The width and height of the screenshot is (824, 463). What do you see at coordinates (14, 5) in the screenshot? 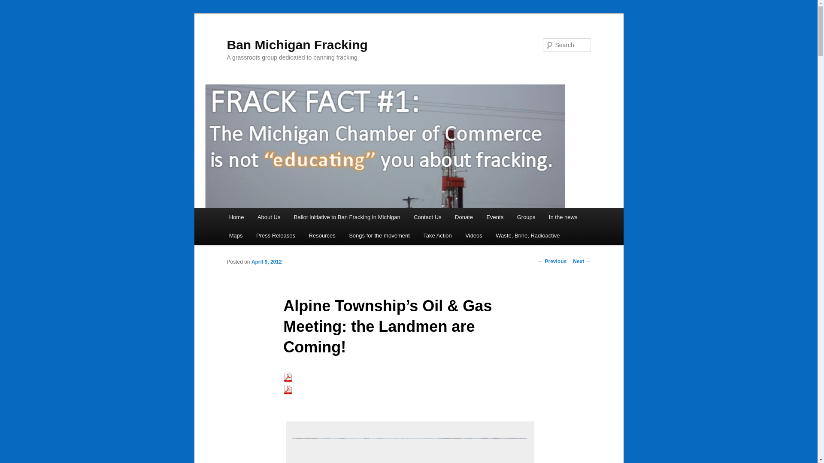
I see `Search` at bounding box center [14, 5].